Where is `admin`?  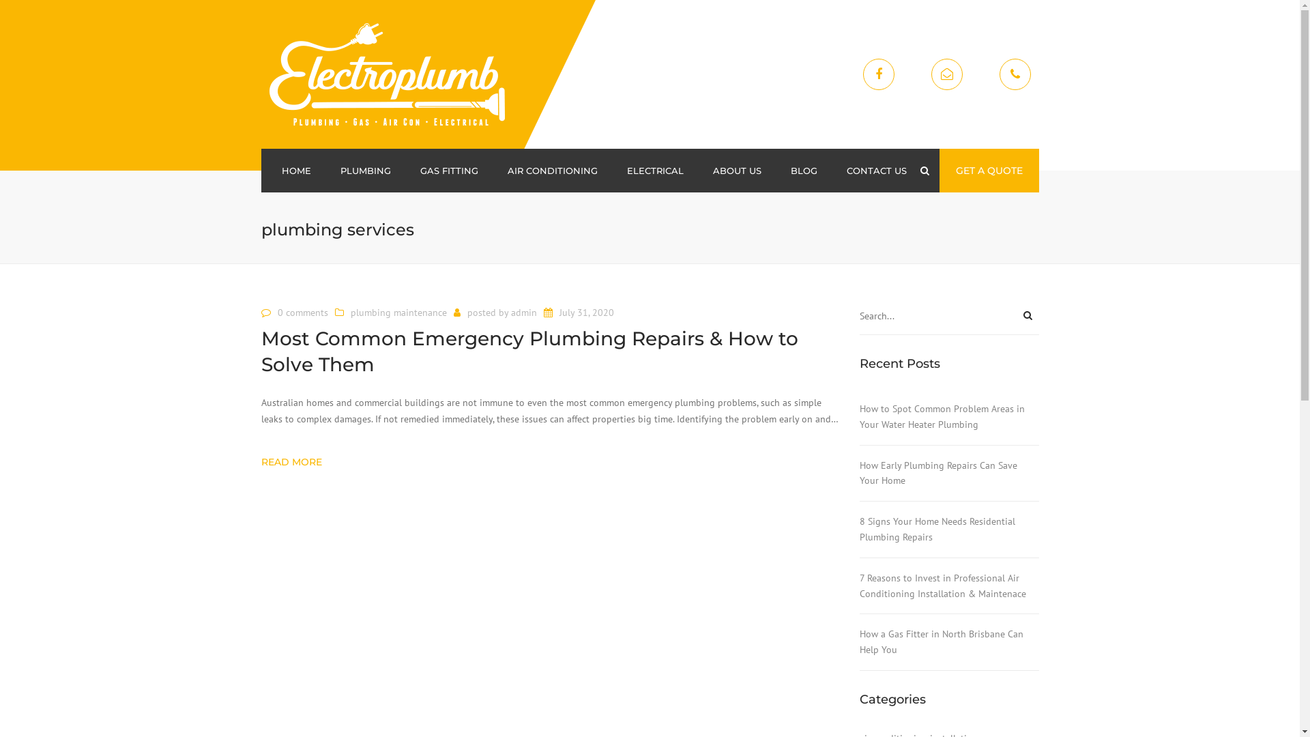
admin is located at coordinates (523, 313).